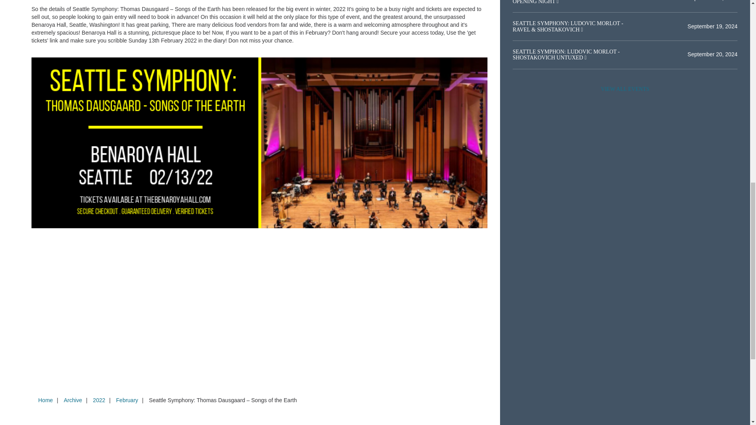 This screenshot has width=756, height=425. I want to click on Archive, so click(72, 400).